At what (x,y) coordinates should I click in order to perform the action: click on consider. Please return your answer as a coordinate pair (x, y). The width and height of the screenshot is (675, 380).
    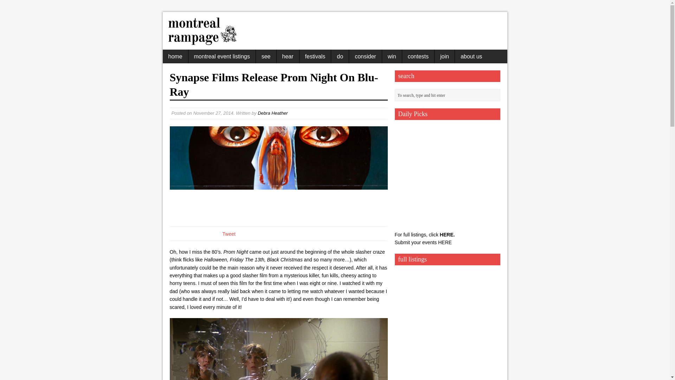
    Looking at the image, I should click on (365, 56).